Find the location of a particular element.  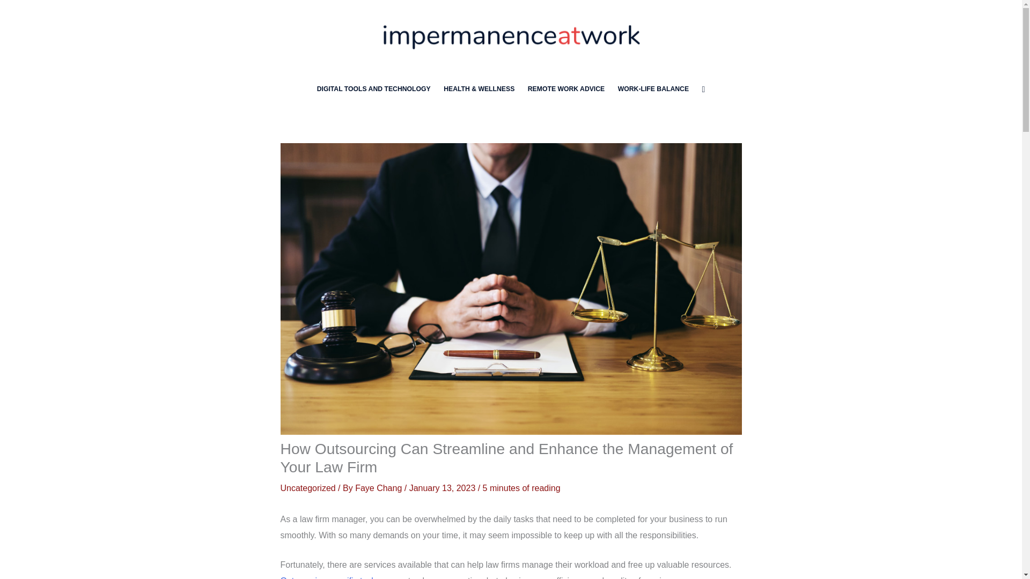

REMOTE WORK ADVICE is located at coordinates (566, 89).